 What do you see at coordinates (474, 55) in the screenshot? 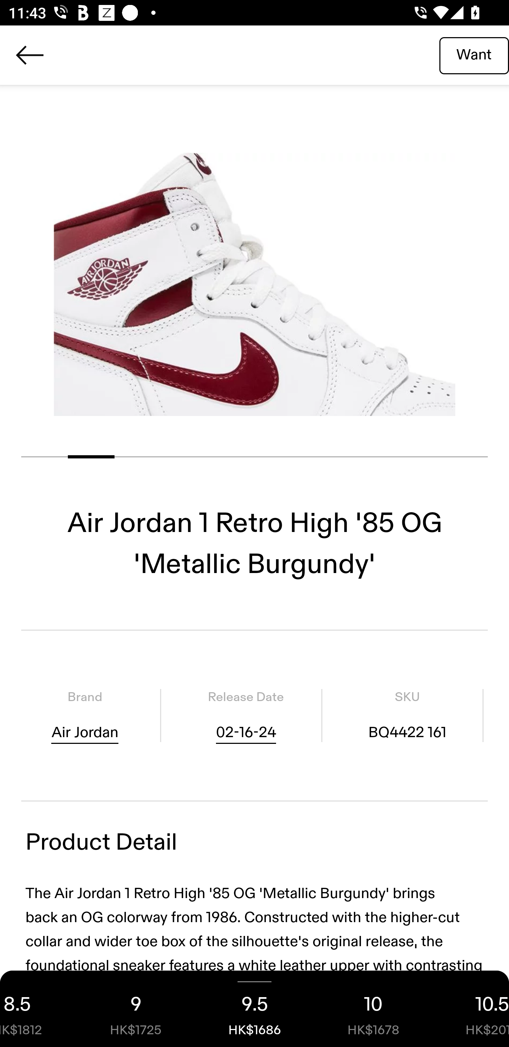
I see `Want` at bounding box center [474, 55].